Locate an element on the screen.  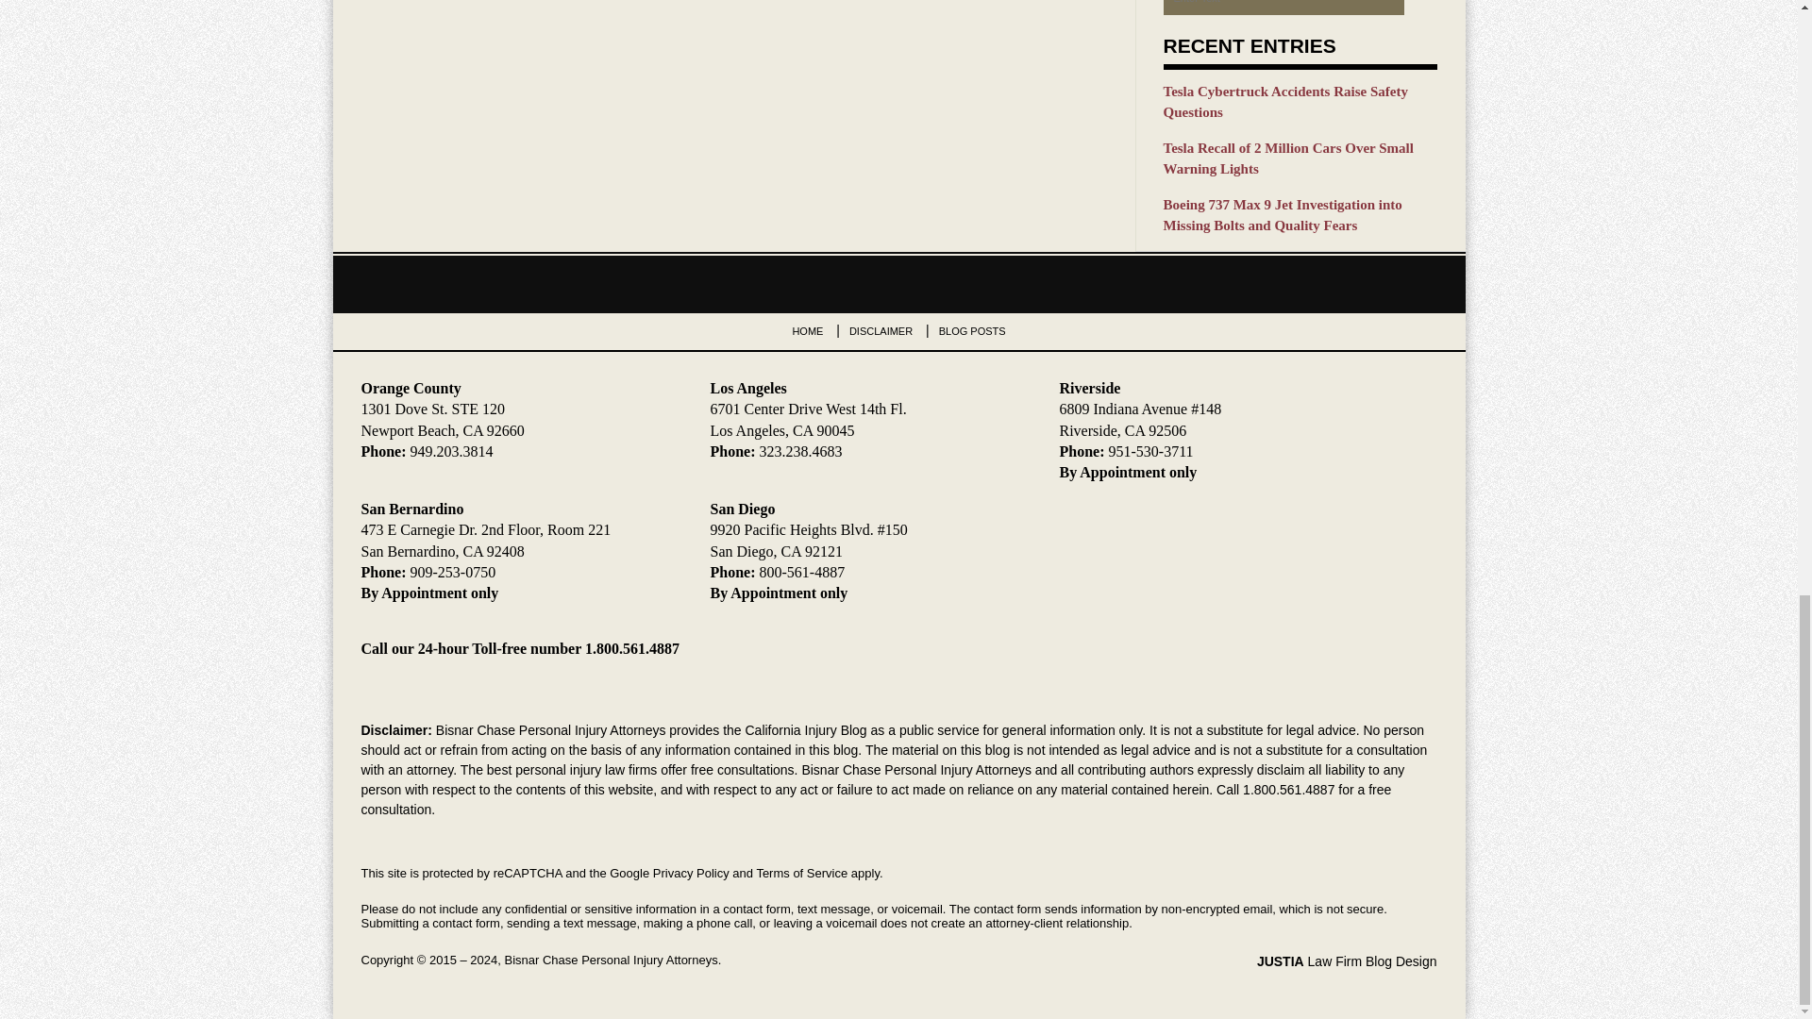
Tesla Recall of 2 Million Cars Over Small Warning Lights is located at coordinates (1300, 159).